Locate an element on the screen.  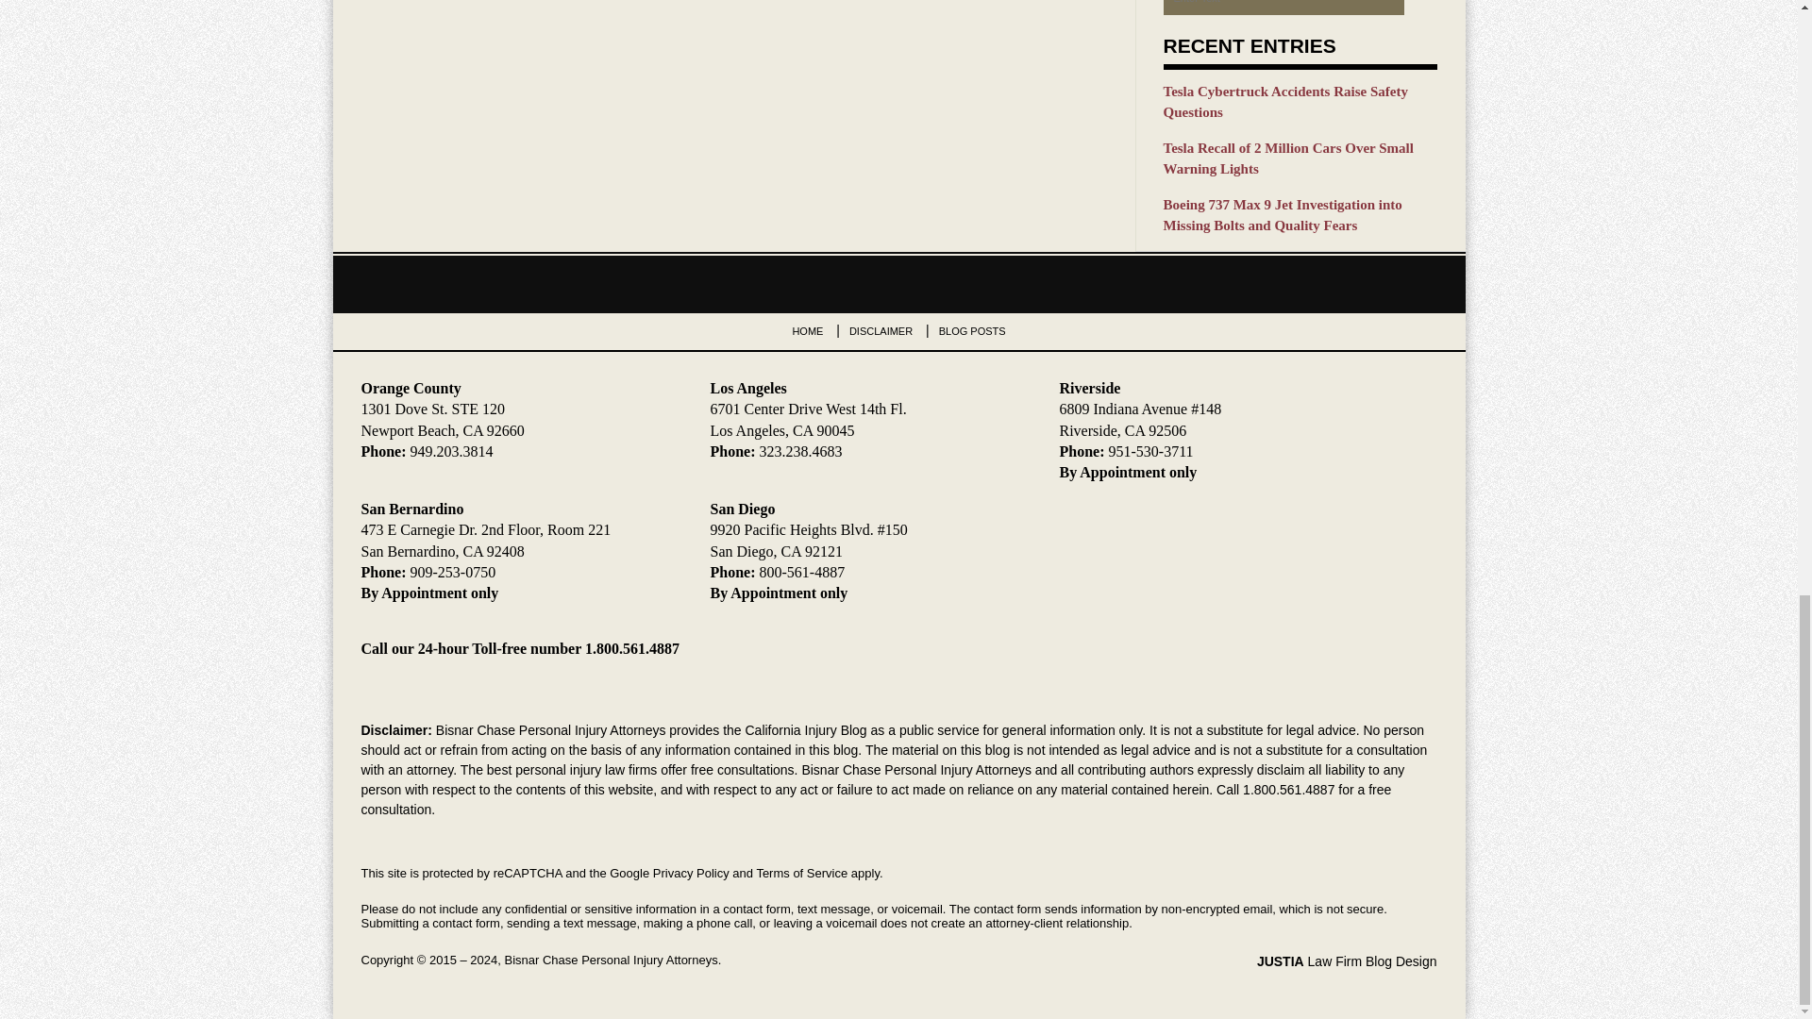
Tesla Recall of 2 Million Cars Over Small Warning Lights is located at coordinates (1300, 159).